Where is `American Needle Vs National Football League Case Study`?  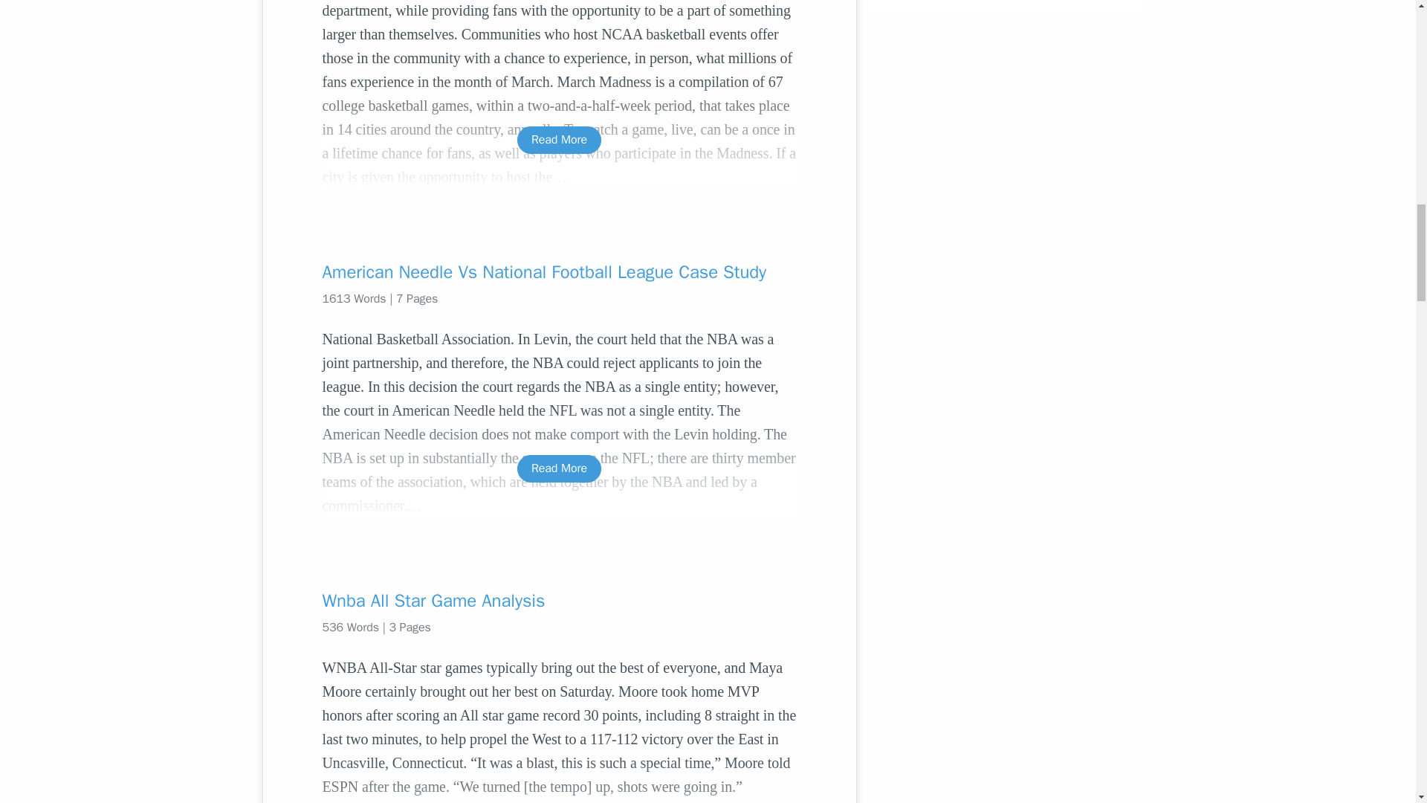 American Needle Vs National Football League Case Study is located at coordinates (559, 272).